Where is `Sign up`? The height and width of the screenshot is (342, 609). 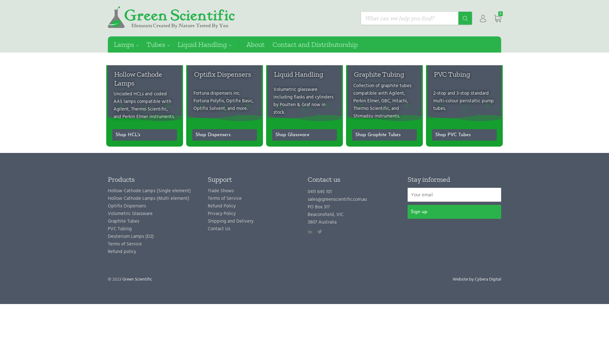
Sign up is located at coordinates (454, 212).